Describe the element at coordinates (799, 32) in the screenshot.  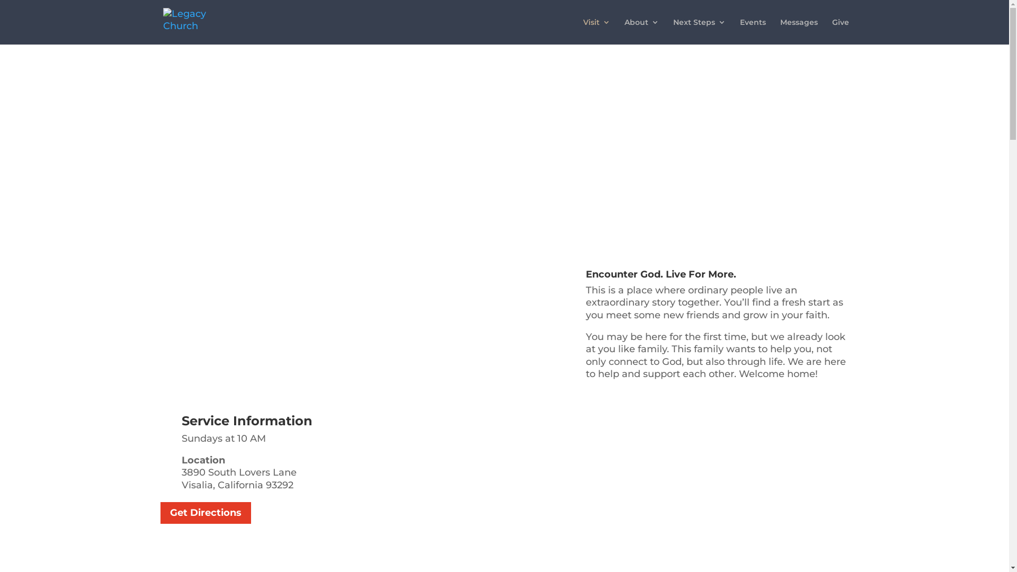
I see `Messages` at that location.